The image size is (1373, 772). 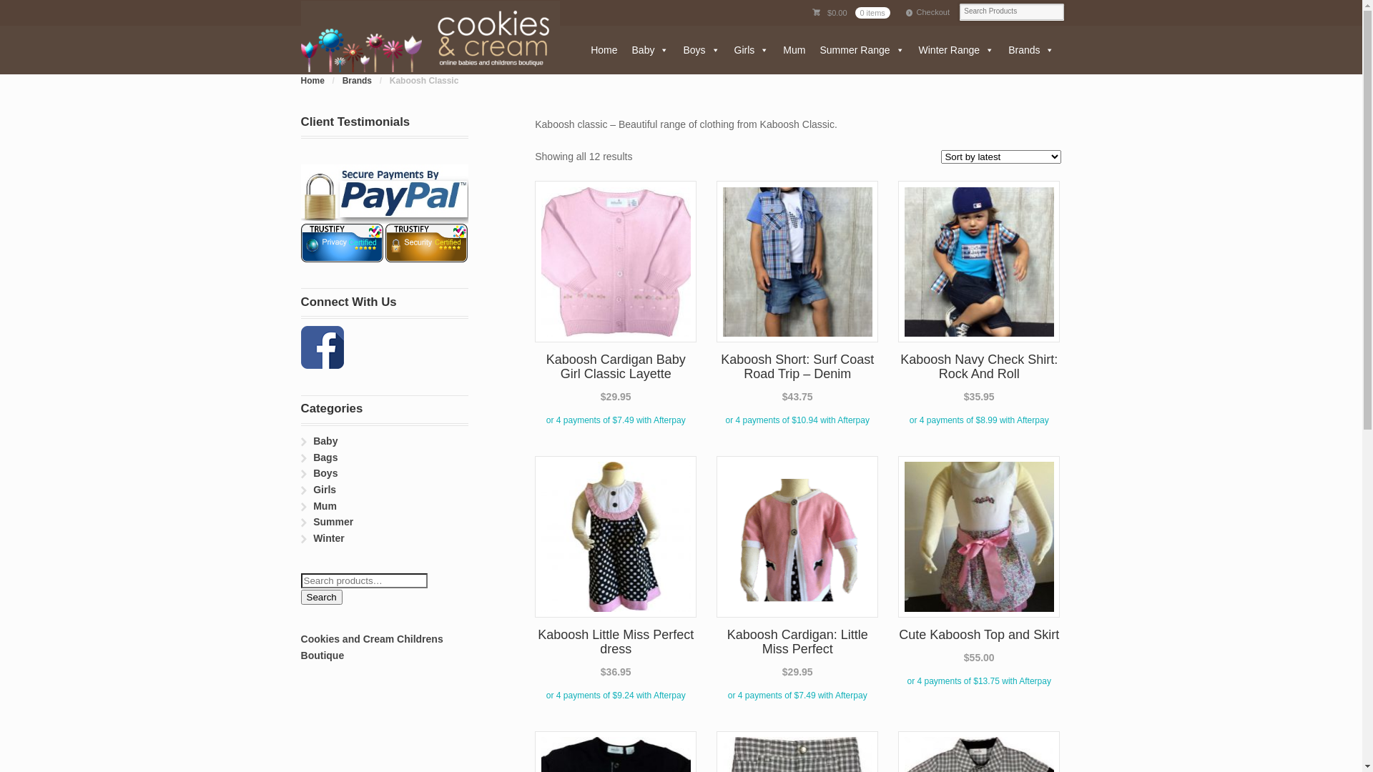 I want to click on Mum, so click(x=325, y=506).